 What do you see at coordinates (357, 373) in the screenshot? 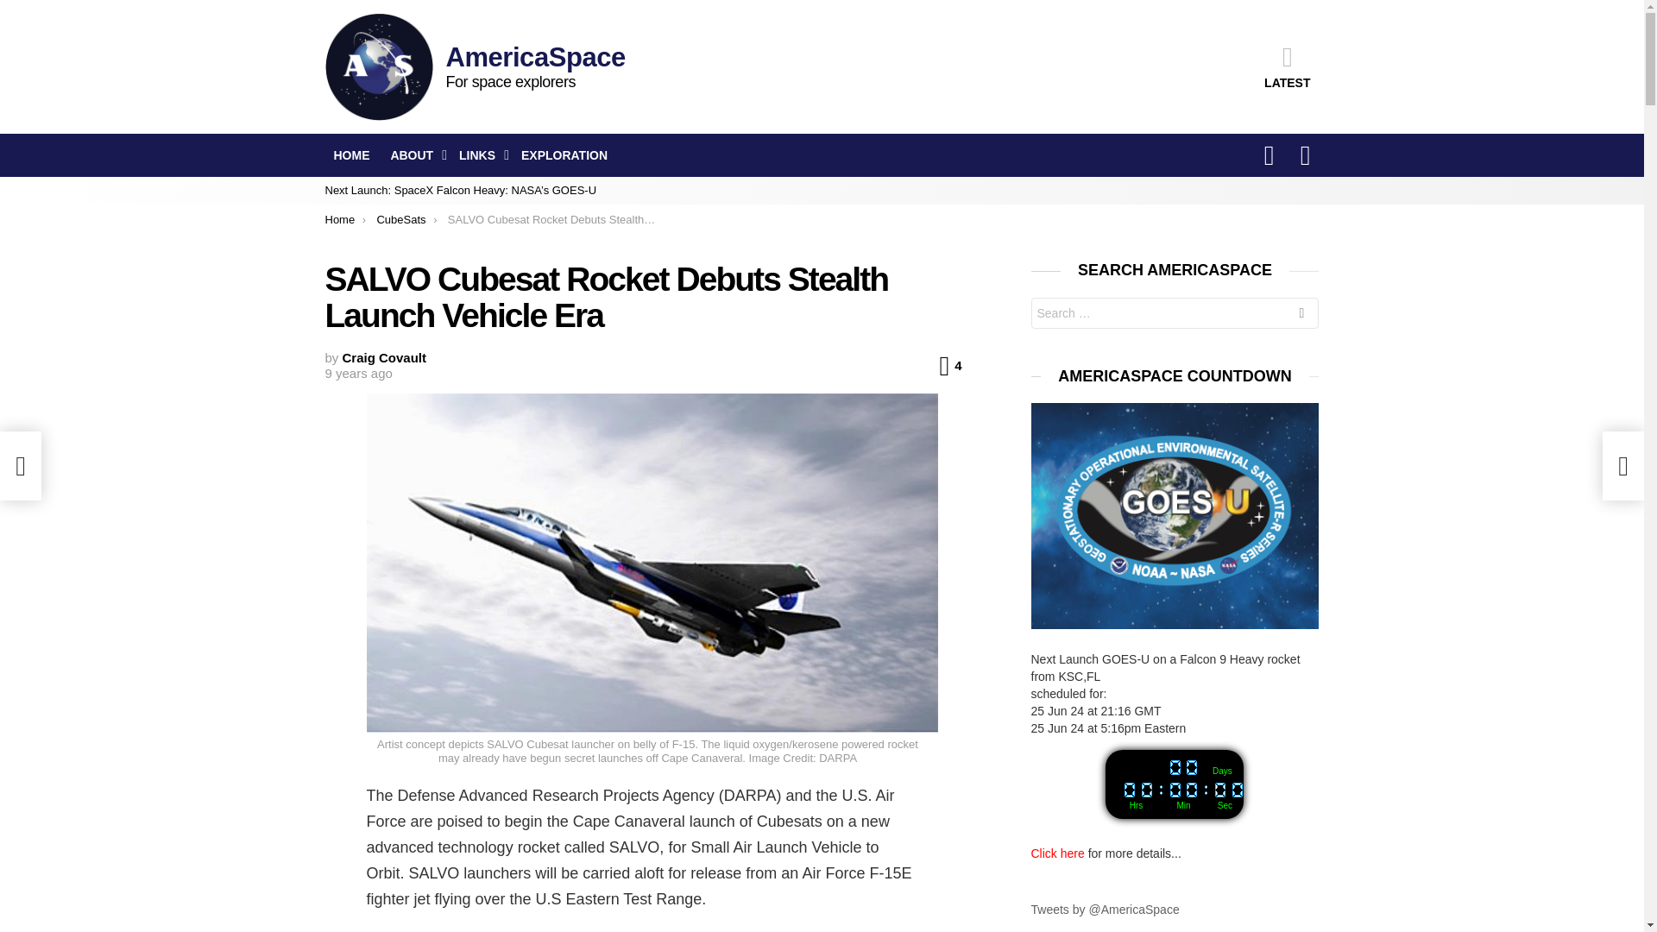
I see `June 16, 2015, 6:52 pm` at bounding box center [357, 373].